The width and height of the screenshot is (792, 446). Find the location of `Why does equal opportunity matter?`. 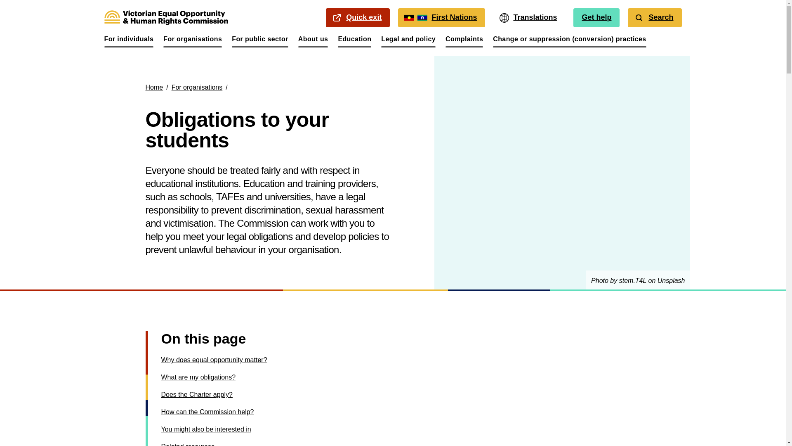

Why does equal opportunity matter? is located at coordinates (205, 429).